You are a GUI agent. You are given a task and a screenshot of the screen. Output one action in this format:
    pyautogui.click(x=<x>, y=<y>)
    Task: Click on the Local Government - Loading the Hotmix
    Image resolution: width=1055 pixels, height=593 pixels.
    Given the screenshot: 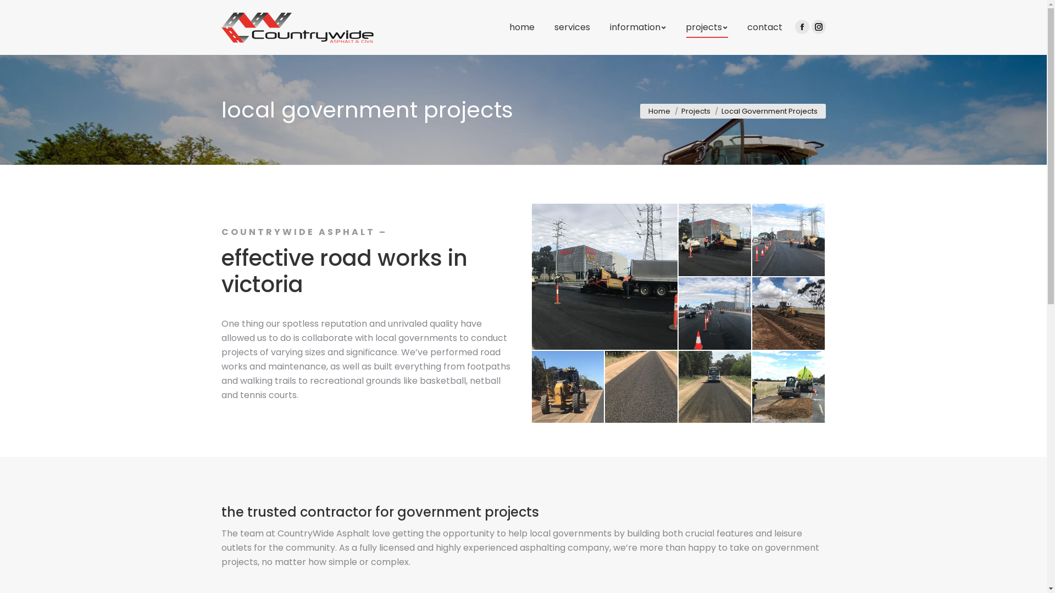 What is the action you would take?
    pyautogui.click(x=606, y=277)
    